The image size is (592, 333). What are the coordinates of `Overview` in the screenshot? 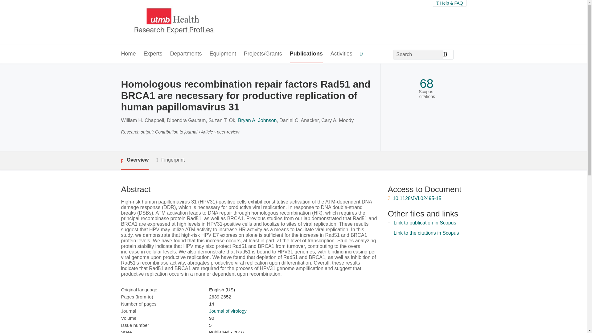 It's located at (134, 160).